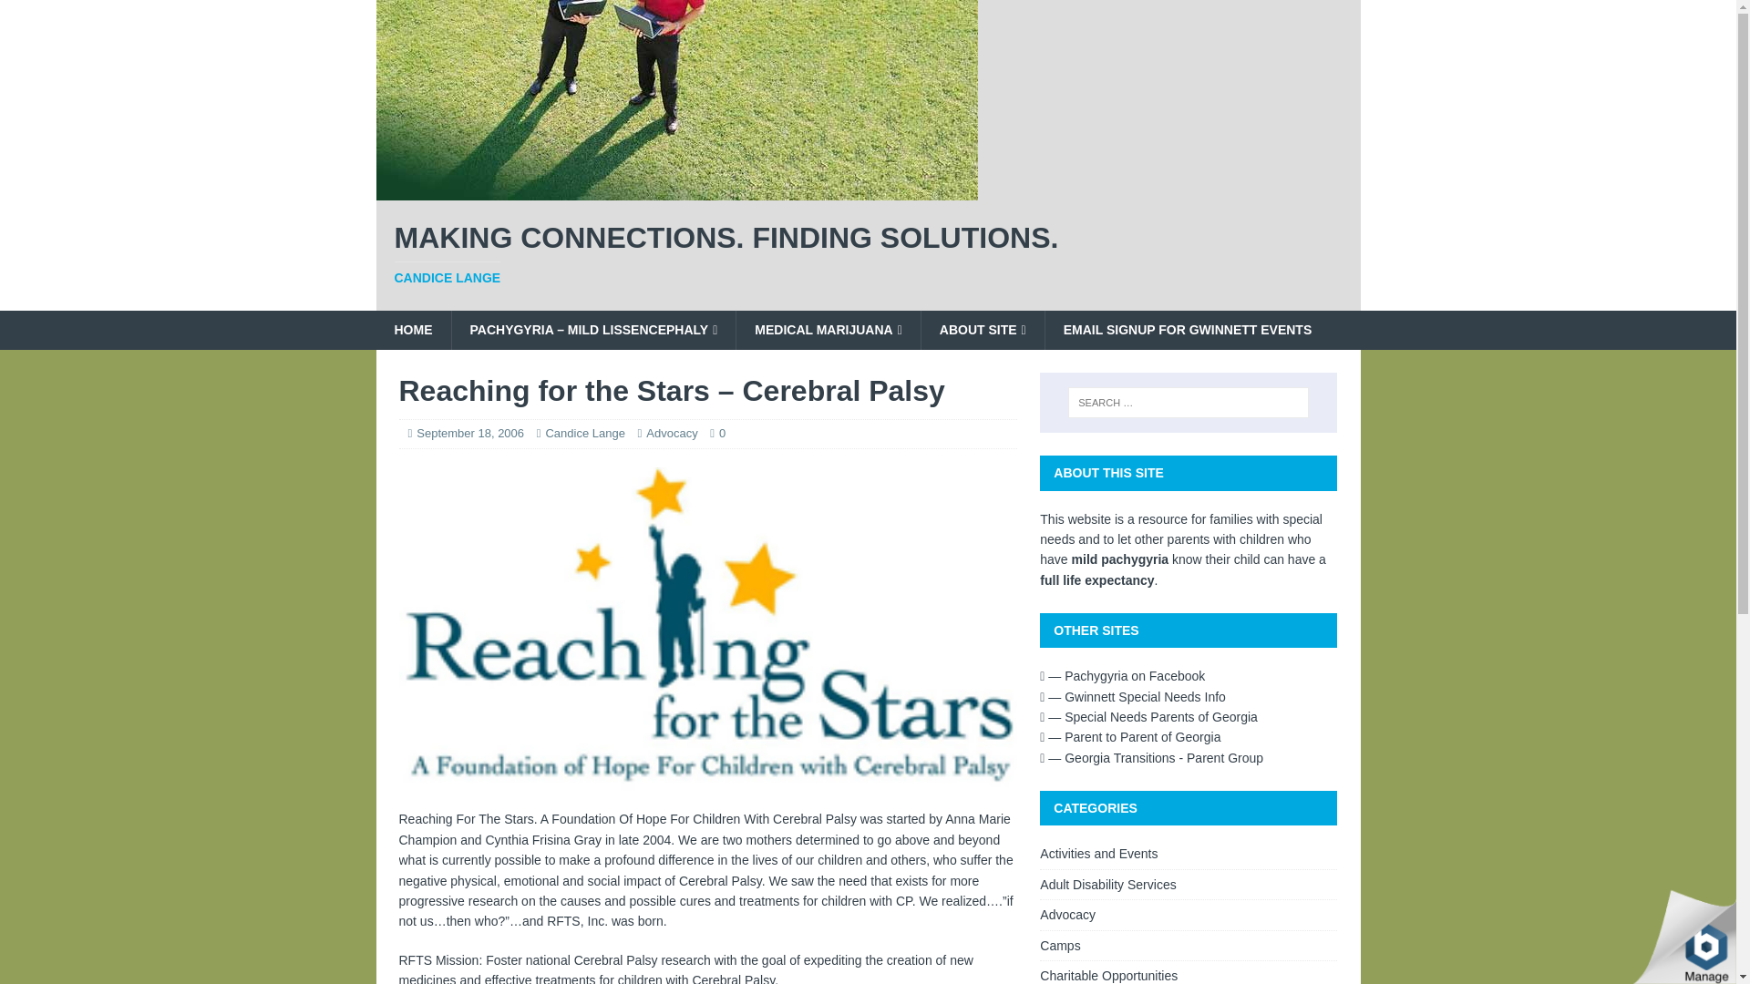 Image resolution: width=1750 pixels, height=984 pixels. What do you see at coordinates (676, 190) in the screenshot?
I see `Making Connections. Finding Solutions.` at bounding box center [676, 190].